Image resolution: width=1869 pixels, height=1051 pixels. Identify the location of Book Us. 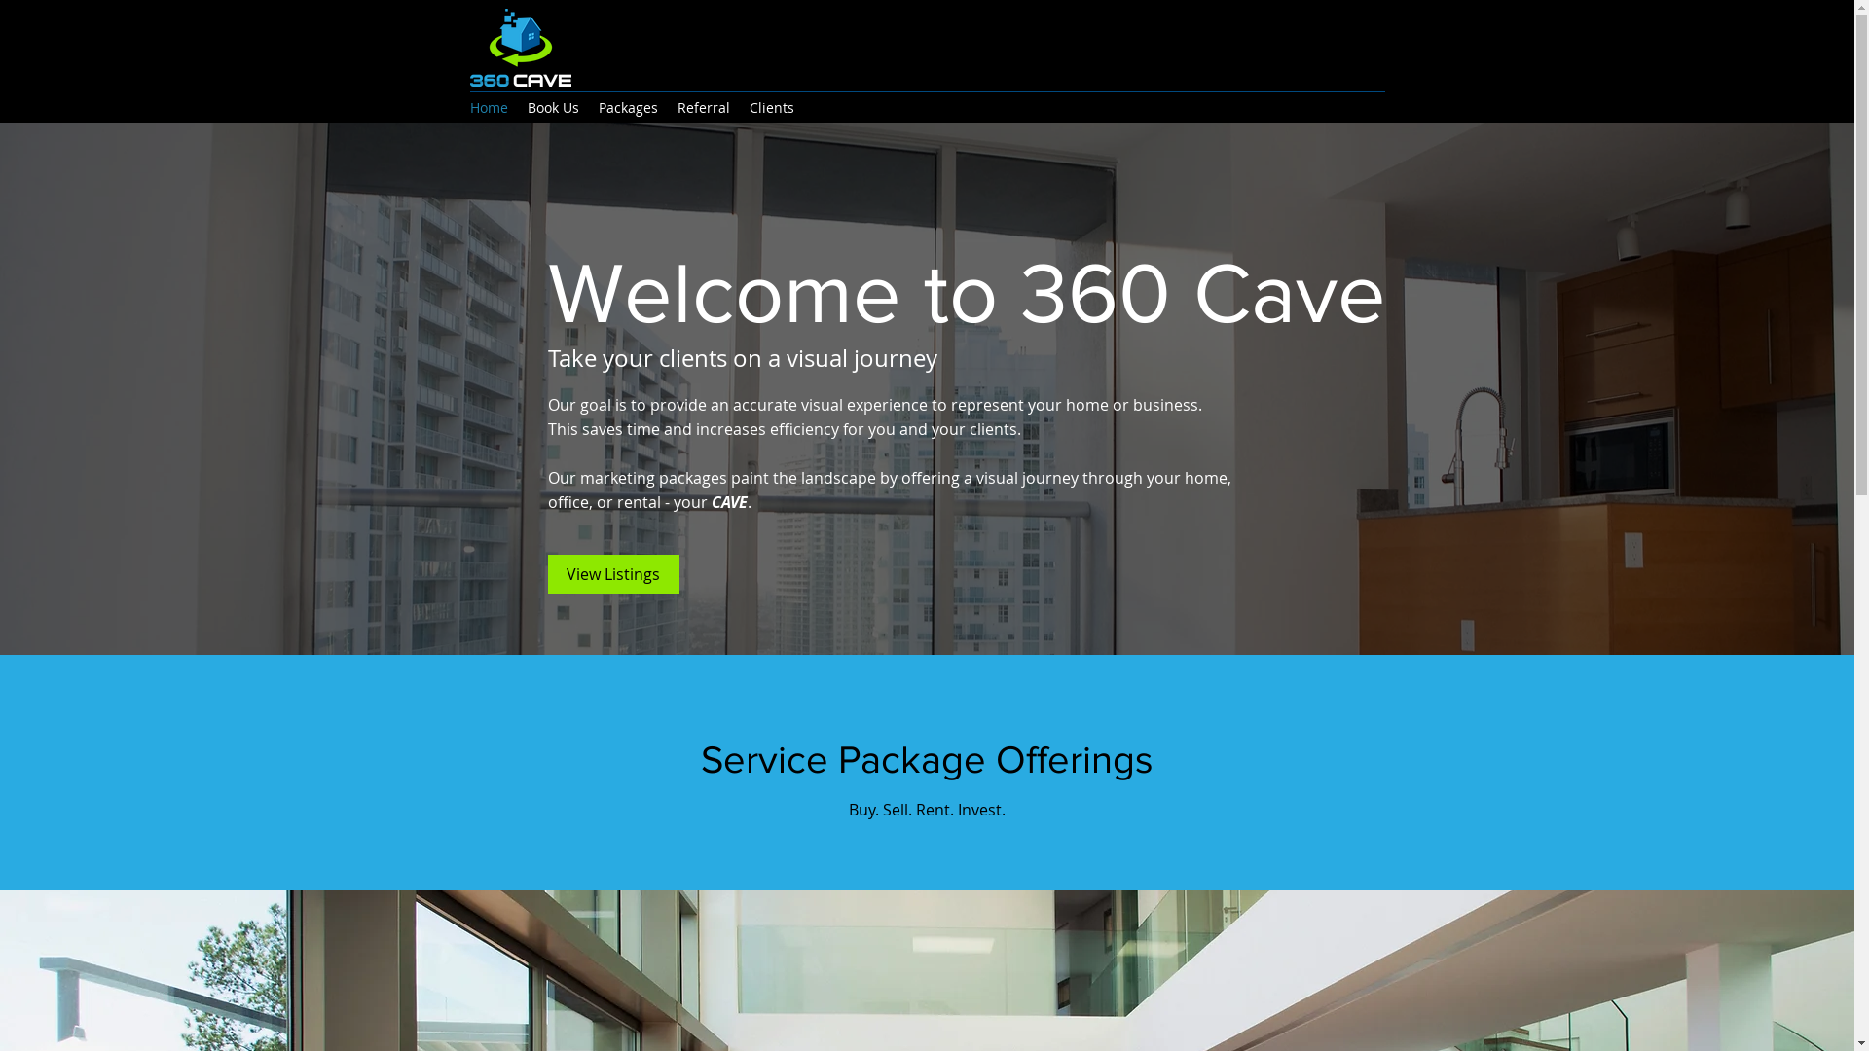
(553, 108).